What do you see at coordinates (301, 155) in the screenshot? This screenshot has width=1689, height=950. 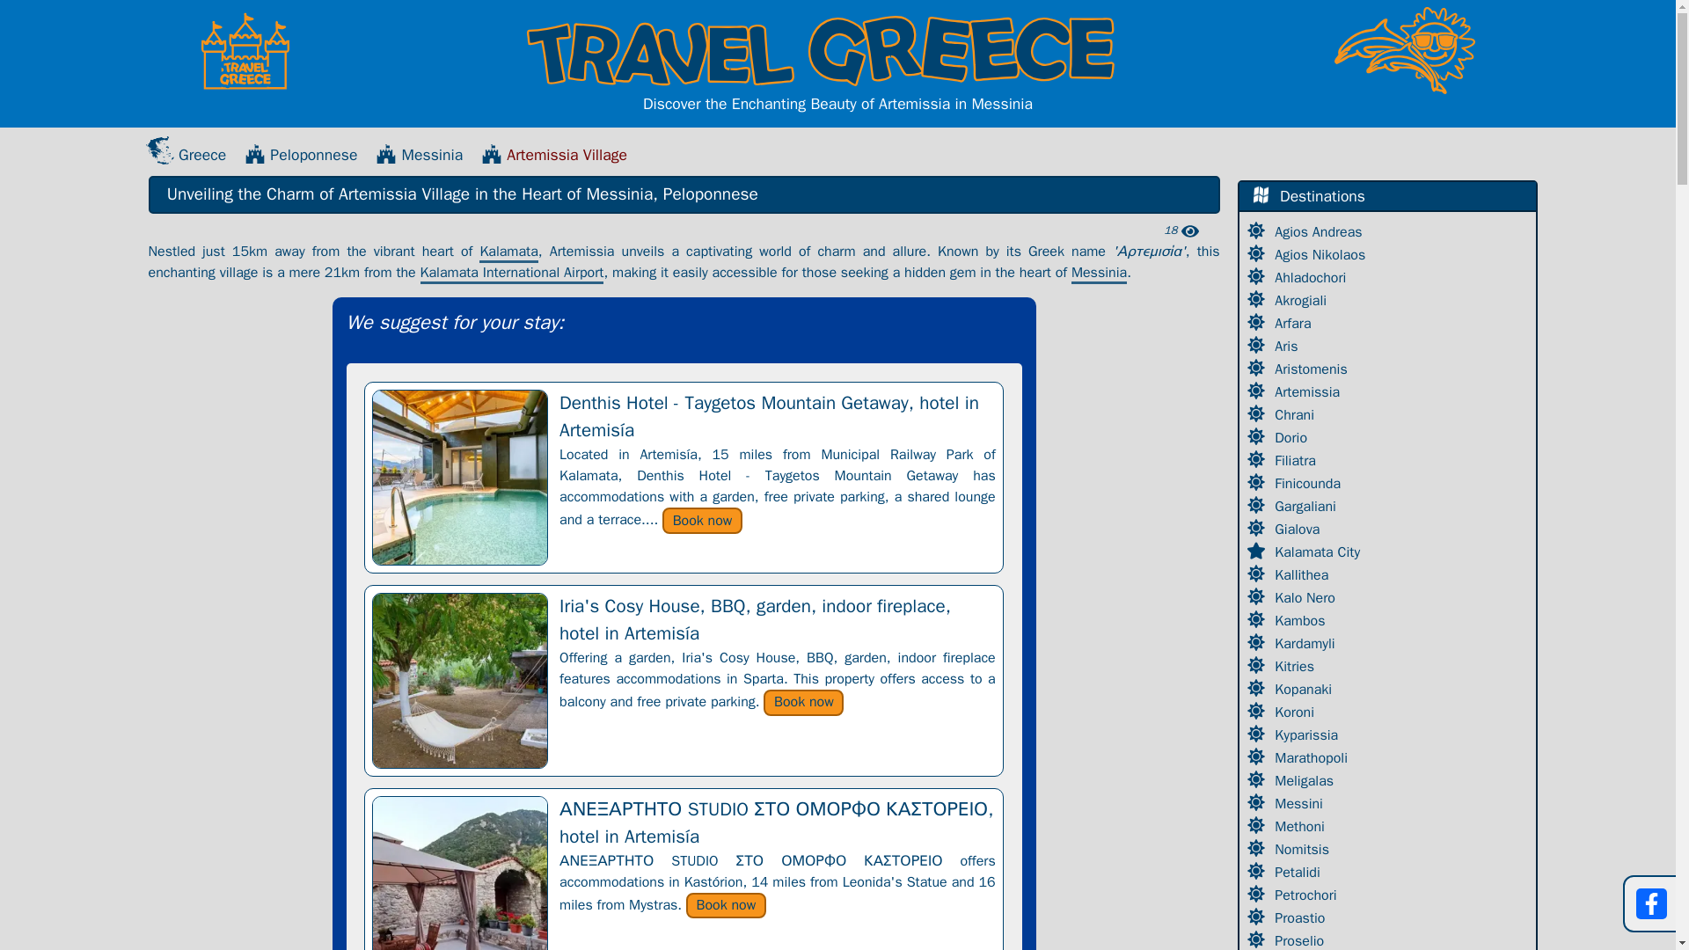 I see `Peloponnese` at bounding box center [301, 155].